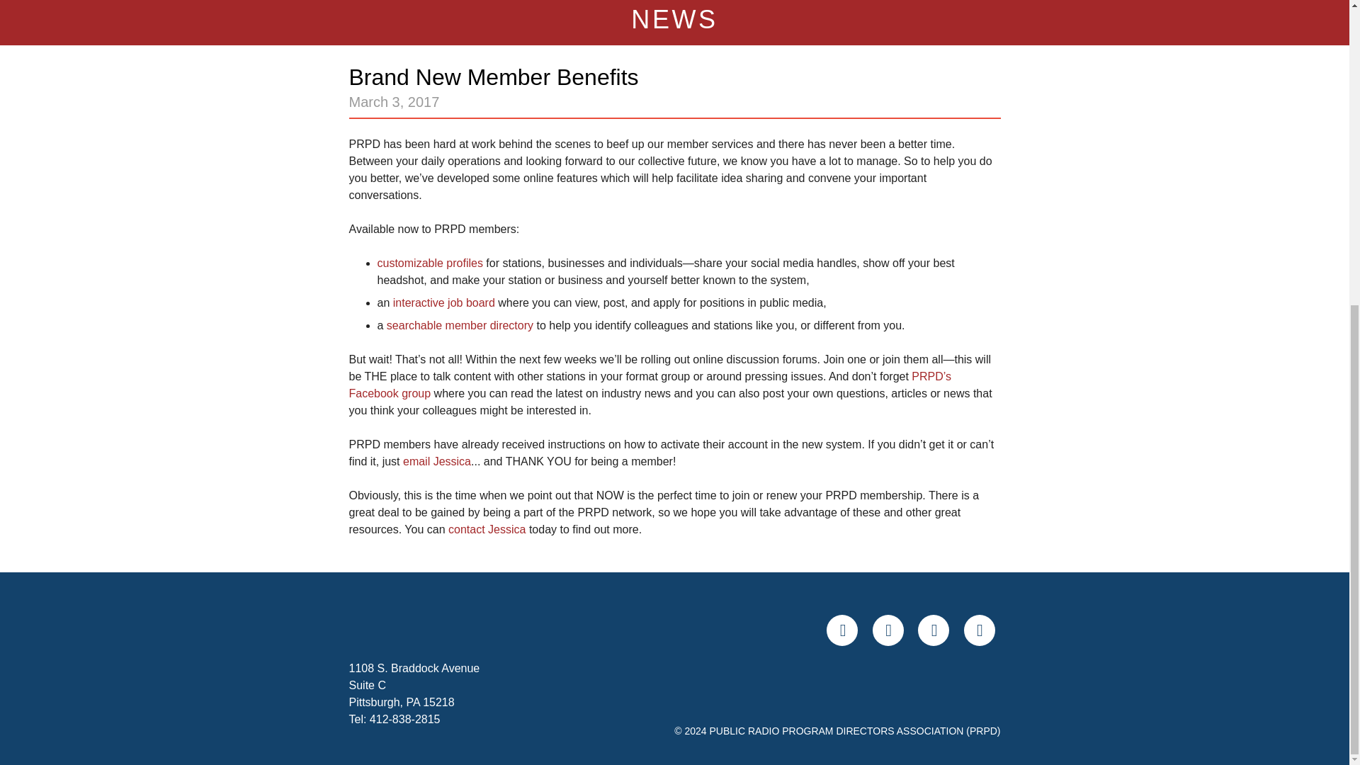 This screenshot has width=1360, height=765. Describe the element at coordinates (934, 630) in the screenshot. I see `Instagram` at that location.